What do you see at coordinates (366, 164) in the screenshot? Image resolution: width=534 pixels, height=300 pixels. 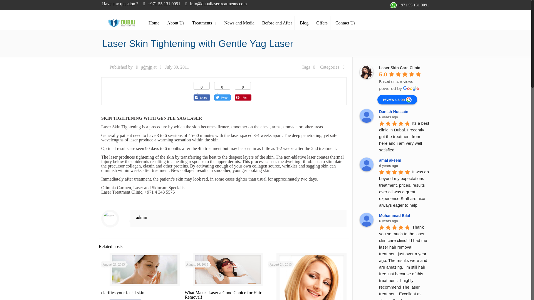 I see `amal akeem` at bounding box center [366, 164].